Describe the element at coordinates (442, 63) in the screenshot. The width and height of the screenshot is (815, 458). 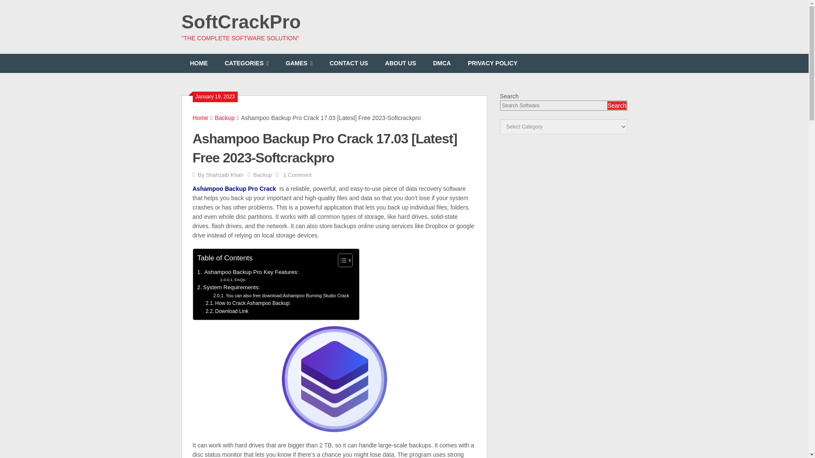
I see `DMCA` at that location.